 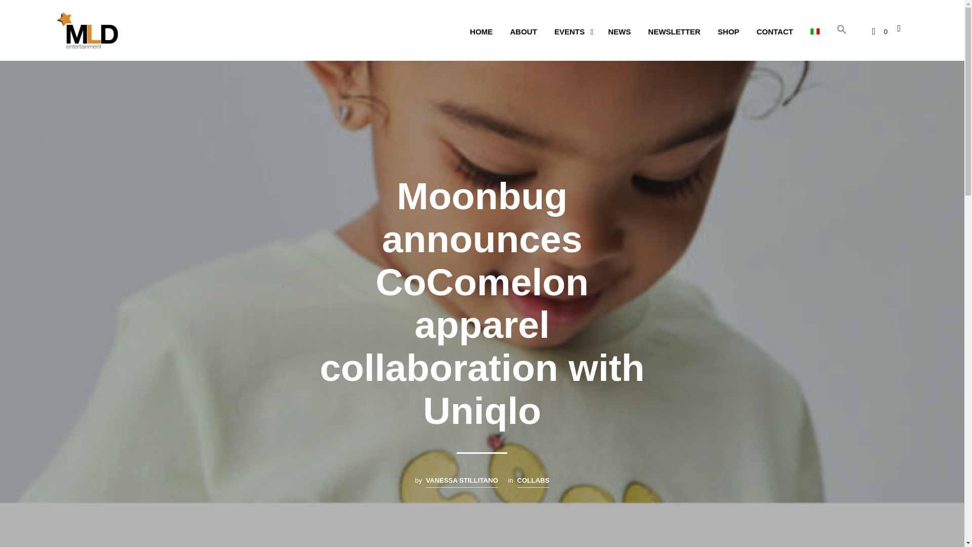 What do you see at coordinates (534, 481) in the screenshot?
I see `COLLABS` at bounding box center [534, 481].